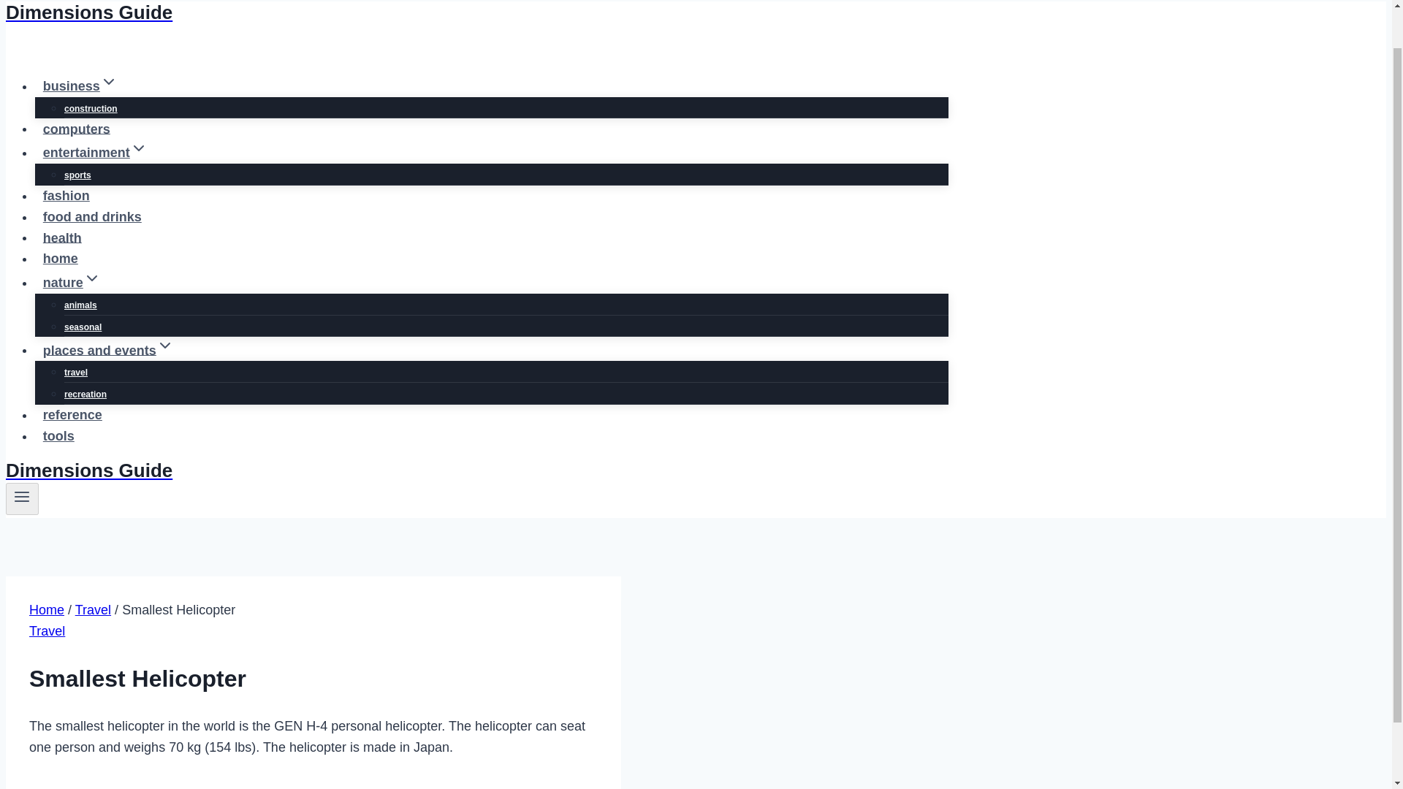 The image size is (1403, 789). What do you see at coordinates (47, 609) in the screenshot?
I see `Home` at bounding box center [47, 609].